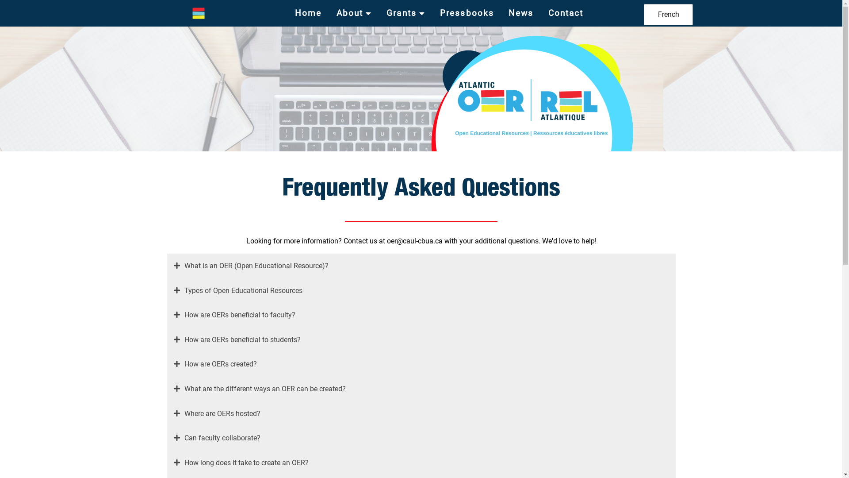 The height and width of the screenshot is (478, 849). What do you see at coordinates (421, 438) in the screenshot?
I see `Can faculty collaborate?` at bounding box center [421, 438].